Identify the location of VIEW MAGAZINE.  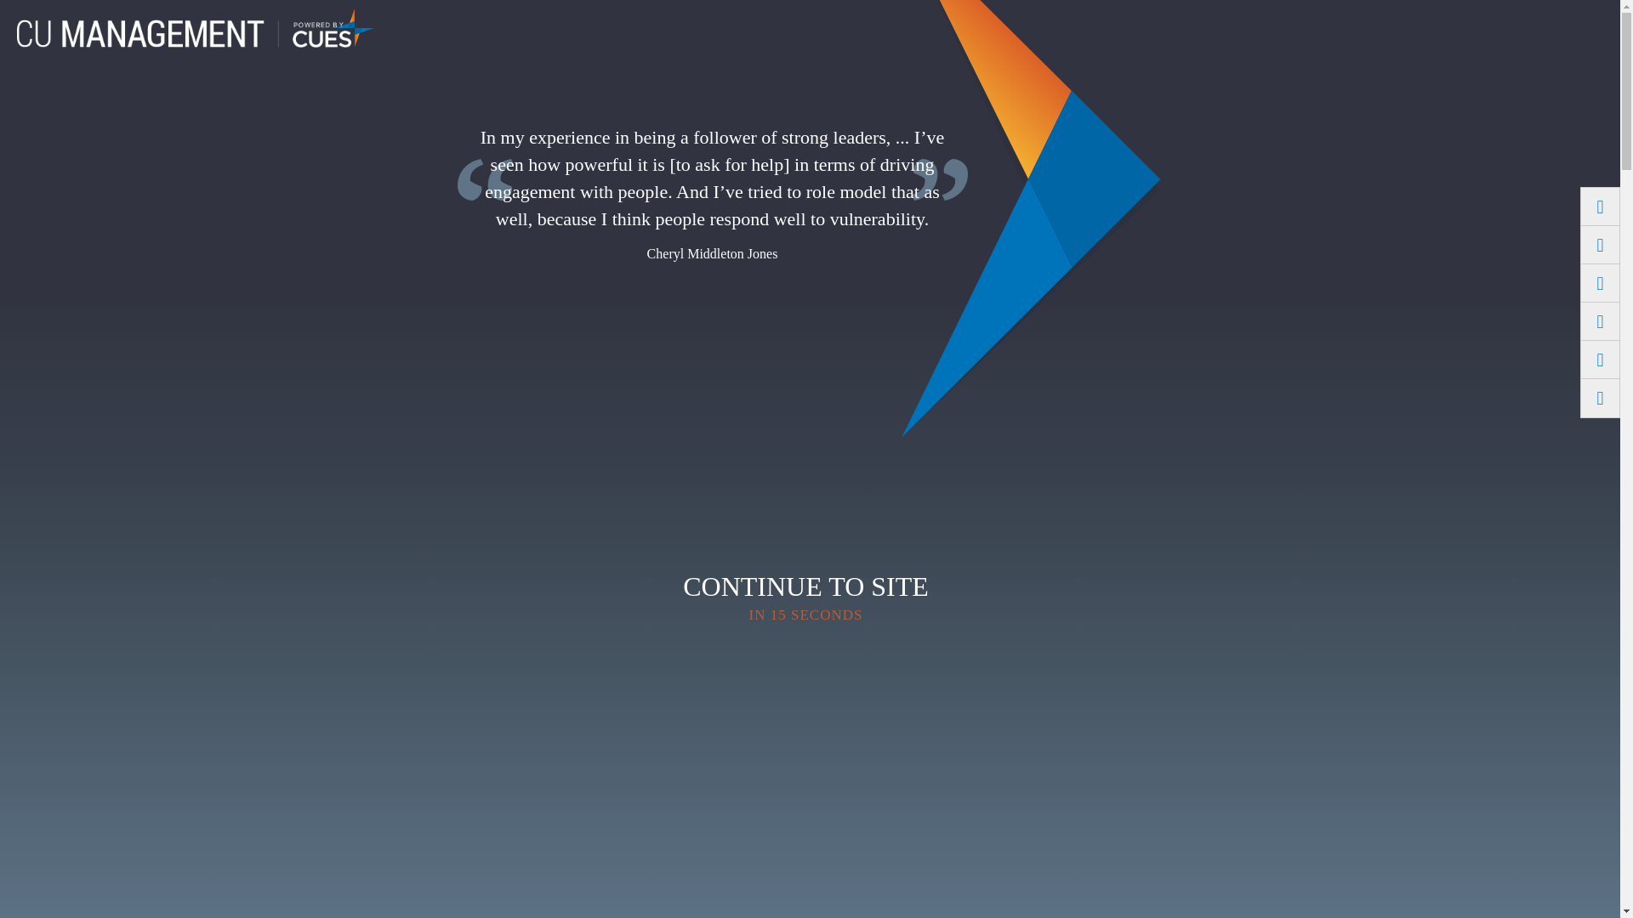
(1137, 14).